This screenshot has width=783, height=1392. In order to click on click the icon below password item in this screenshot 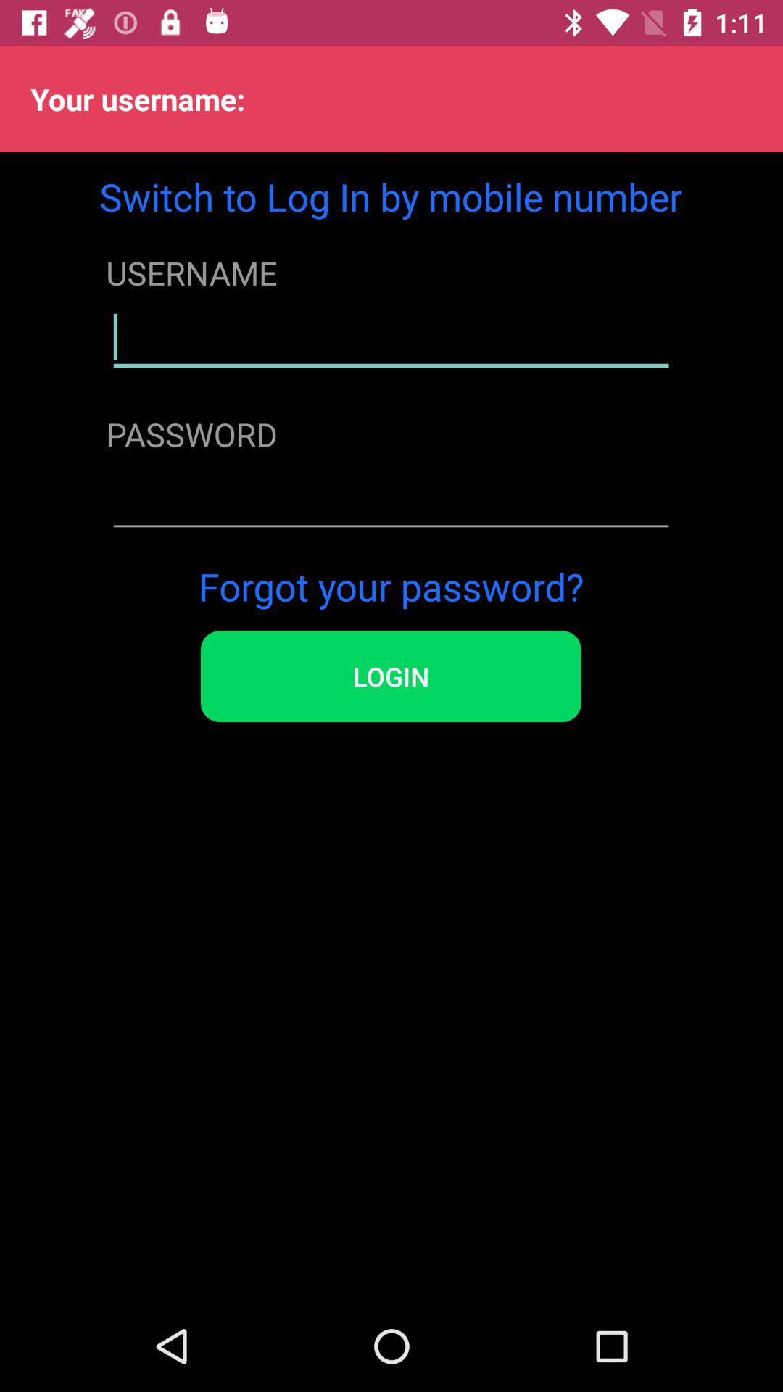, I will do `click(391, 499)`.